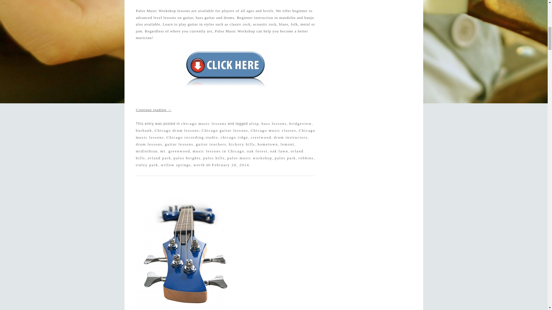 The image size is (552, 310). What do you see at coordinates (225, 130) in the screenshot?
I see `Chicago guitar lessons` at bounding box center [225, 130].